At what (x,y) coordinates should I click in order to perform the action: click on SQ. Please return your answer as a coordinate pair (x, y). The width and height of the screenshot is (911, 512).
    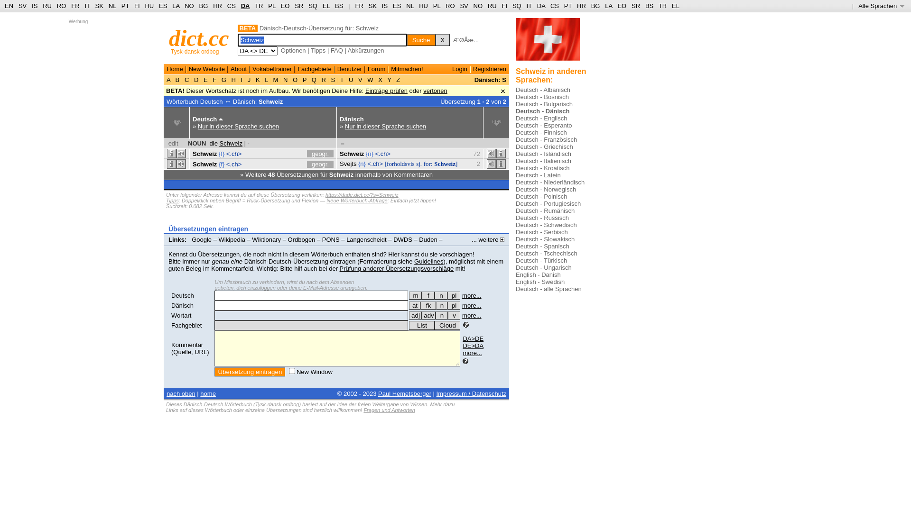
    Looking at the image, I should click on (517, 6).